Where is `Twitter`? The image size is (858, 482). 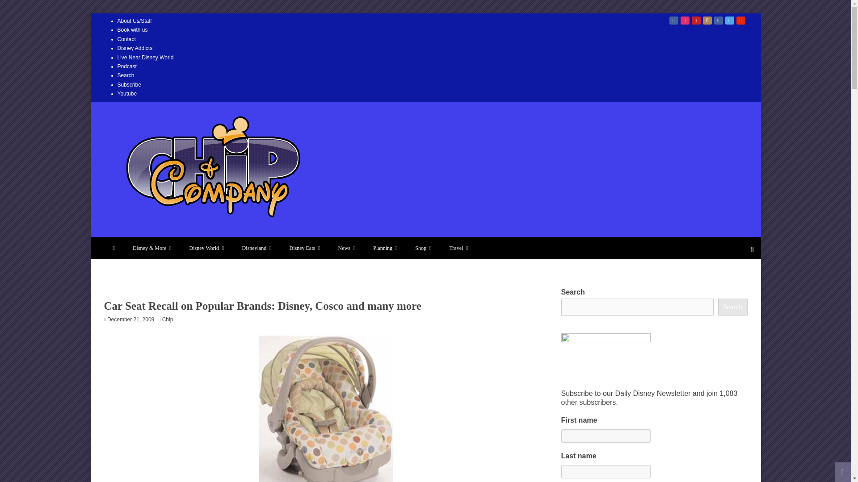 Twitter is located at coordinates (729, 21).